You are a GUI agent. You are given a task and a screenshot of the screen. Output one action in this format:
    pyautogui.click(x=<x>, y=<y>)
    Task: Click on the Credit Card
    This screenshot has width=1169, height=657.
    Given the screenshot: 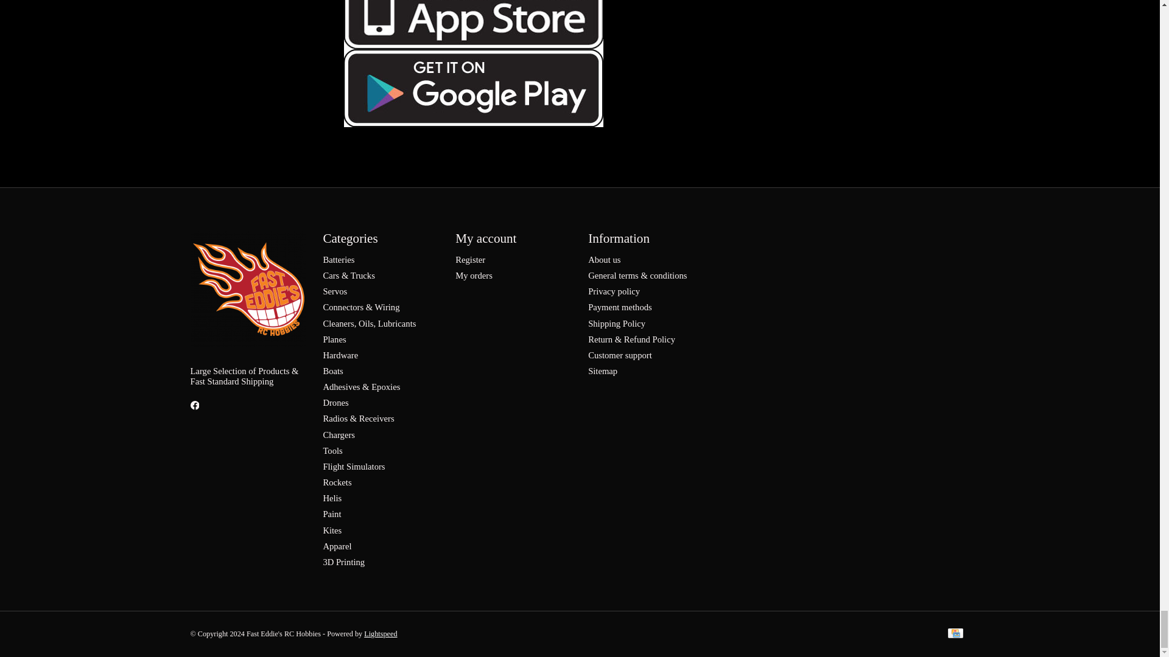 What is the action you would take?
    pyautogui.click(x=955, y=634)
    